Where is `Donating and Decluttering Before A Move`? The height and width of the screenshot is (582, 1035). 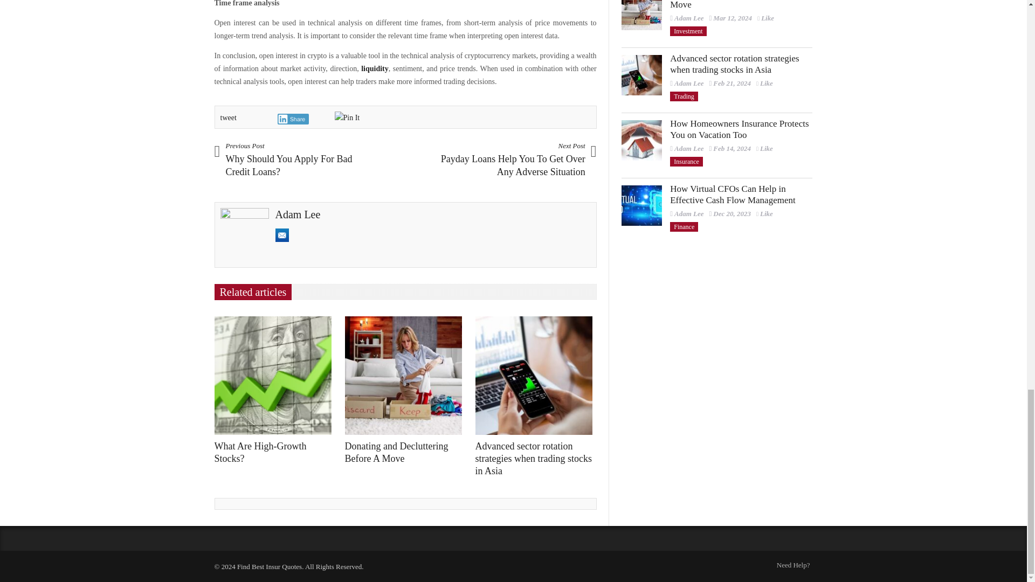
Donating and Decluttering Before A Move is located at coordinates (641, 15).